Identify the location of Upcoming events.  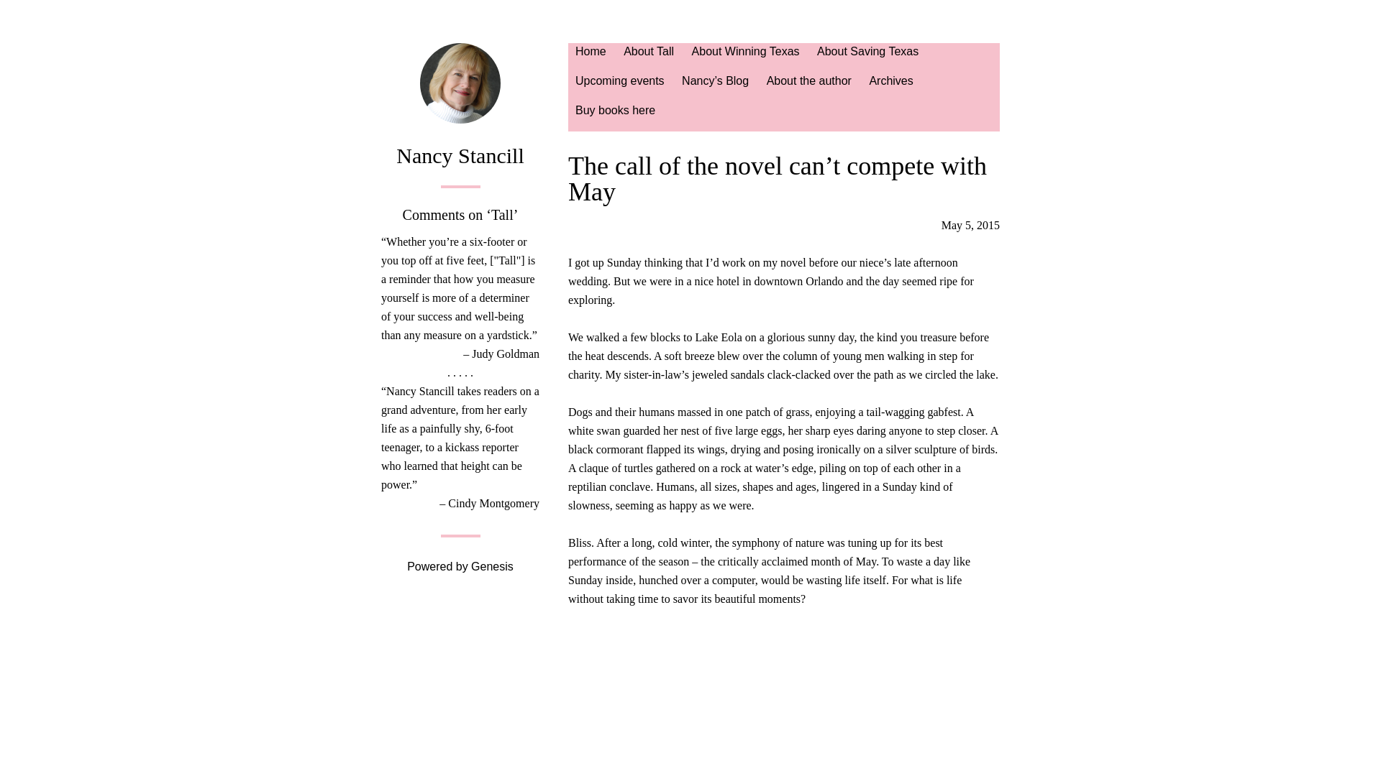
(619, 87).